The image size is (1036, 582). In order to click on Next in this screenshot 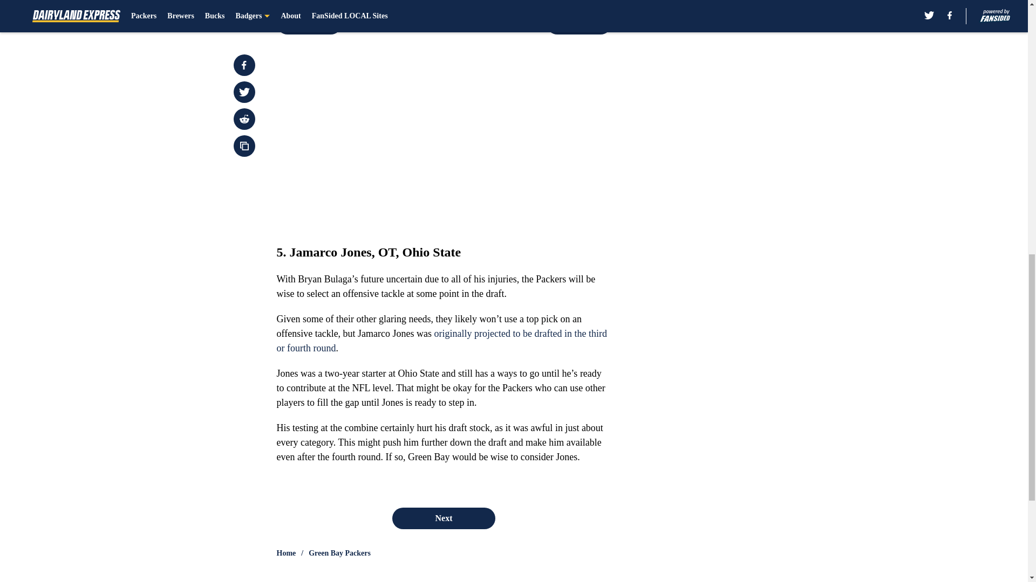, I will do `click(578, 23)`.